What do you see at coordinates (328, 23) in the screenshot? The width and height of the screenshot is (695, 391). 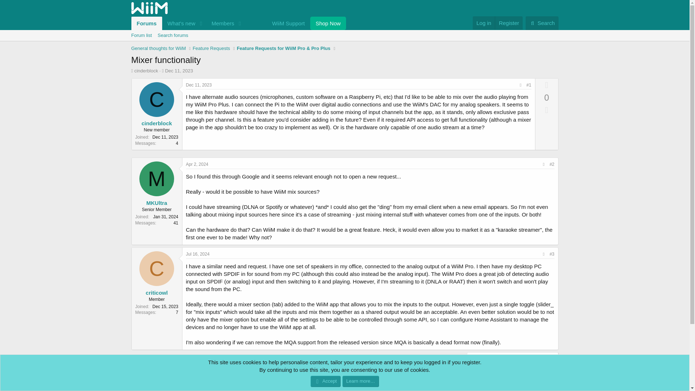 I see `Register` at bounding box center [328, 23].